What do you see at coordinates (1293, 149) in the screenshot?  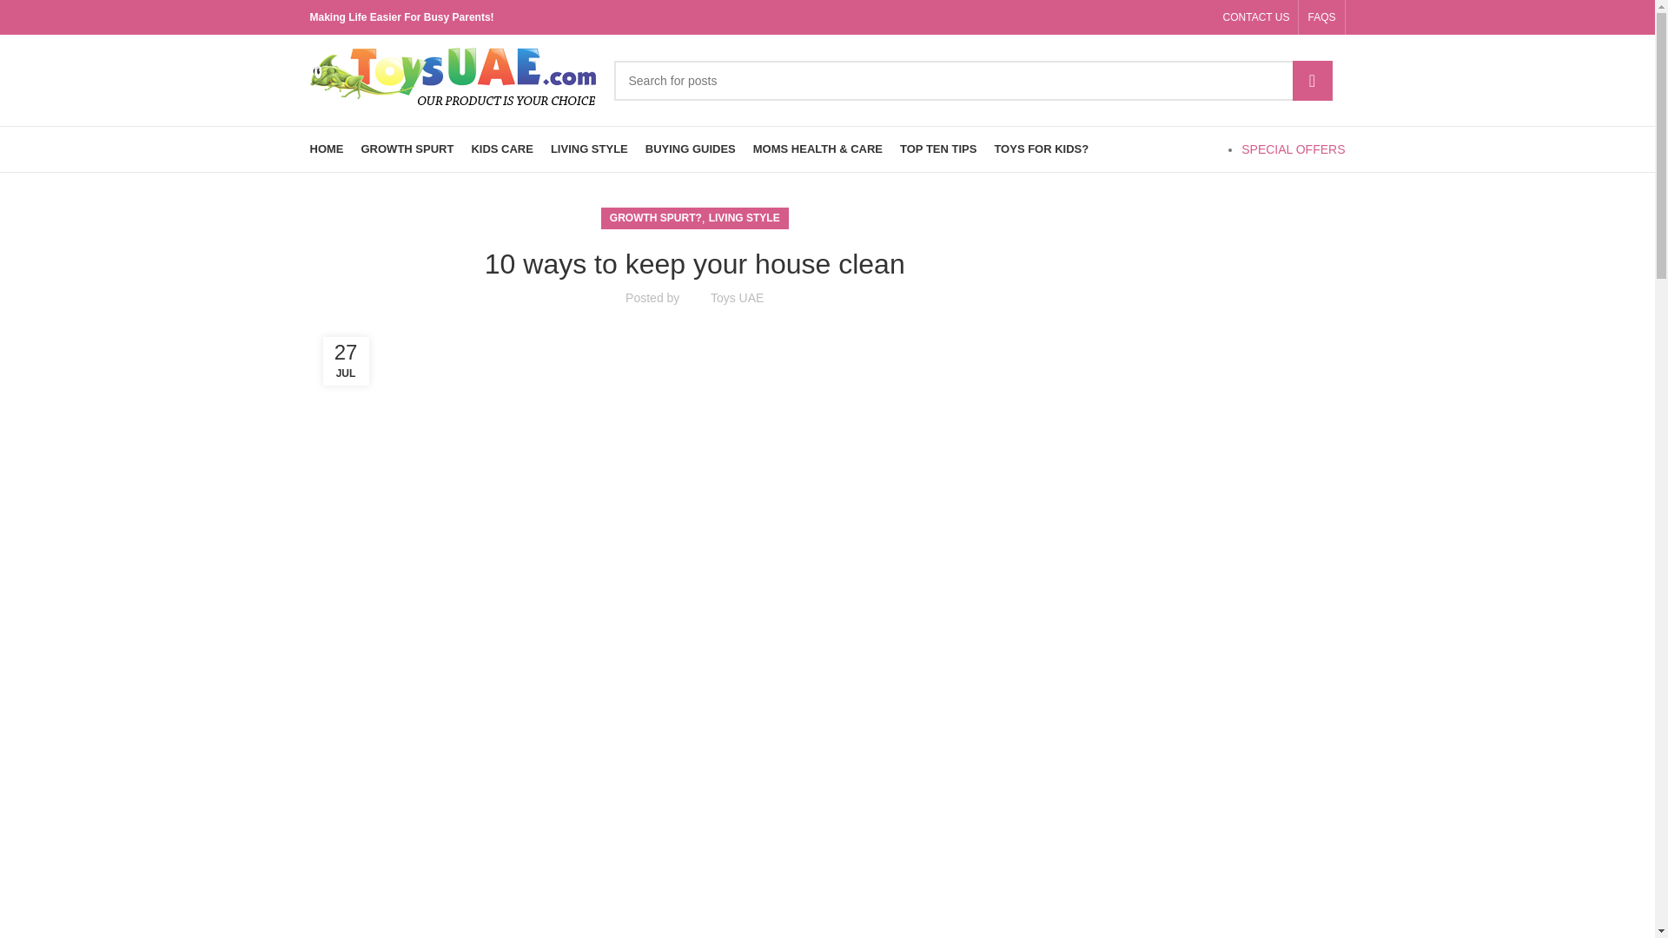 I see `SPECIAL OFFERS` at bounding box center [1293, 149].